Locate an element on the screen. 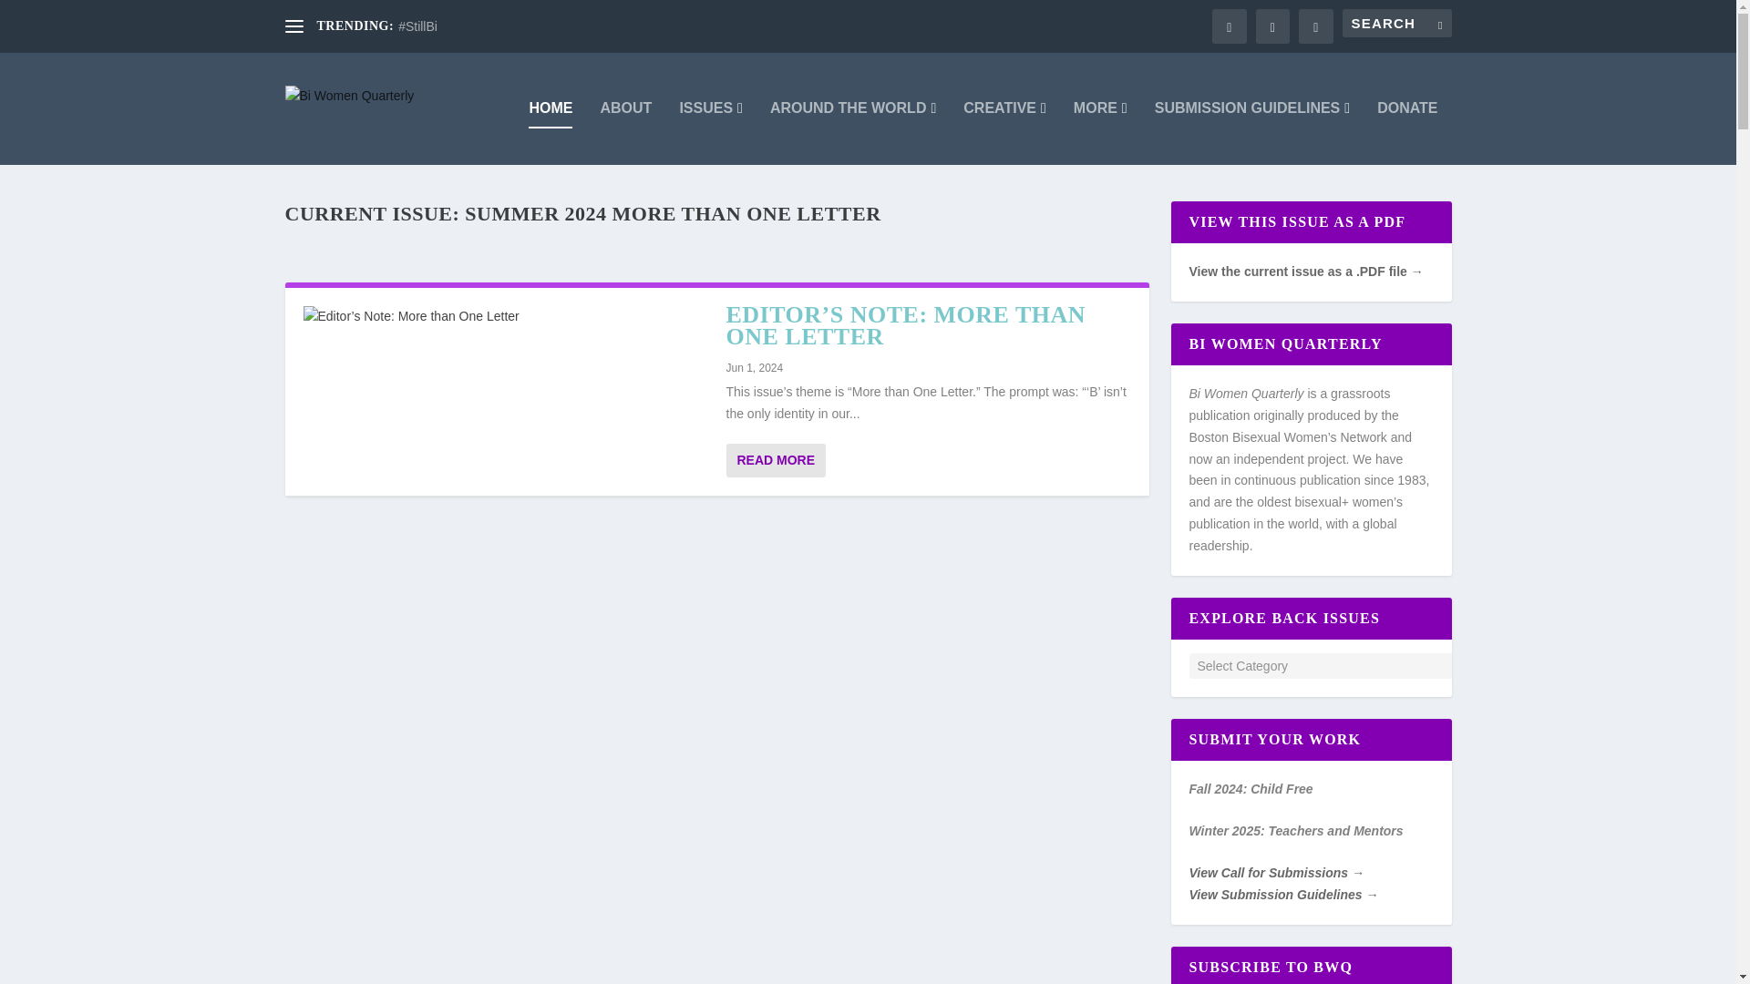 The width and height of the screenshot is (1750, 984). SUBMISSION GUIDELINES is located at coordinates (1252, 133).